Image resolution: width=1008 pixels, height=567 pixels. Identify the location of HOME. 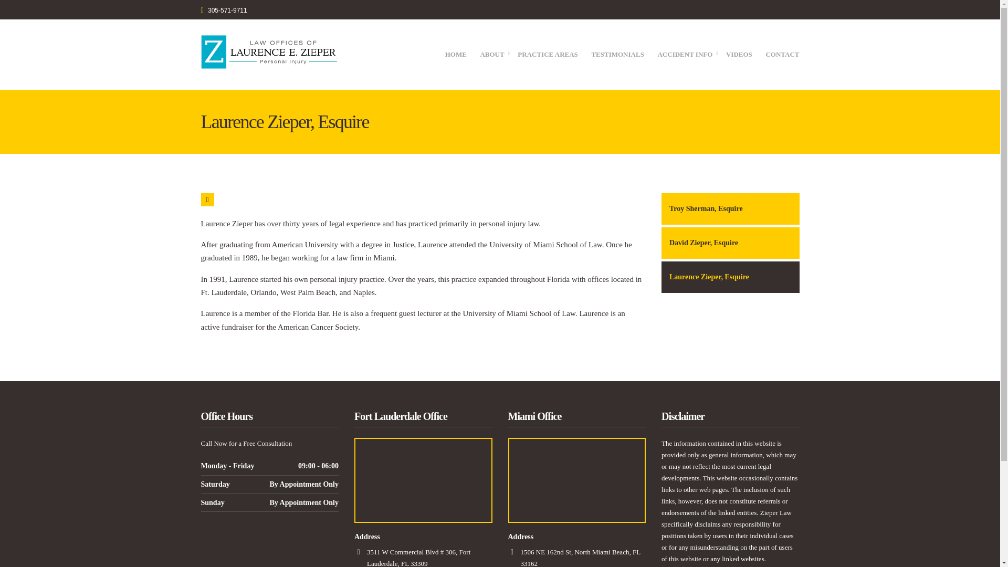
(456, 56).